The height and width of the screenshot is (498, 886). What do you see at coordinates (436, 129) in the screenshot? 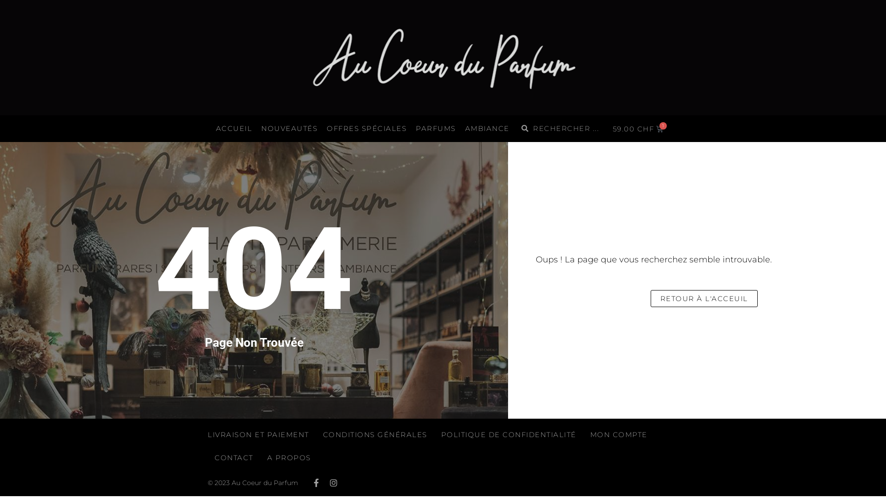
I see `PARFUMS` at bounding box center [436, 129].